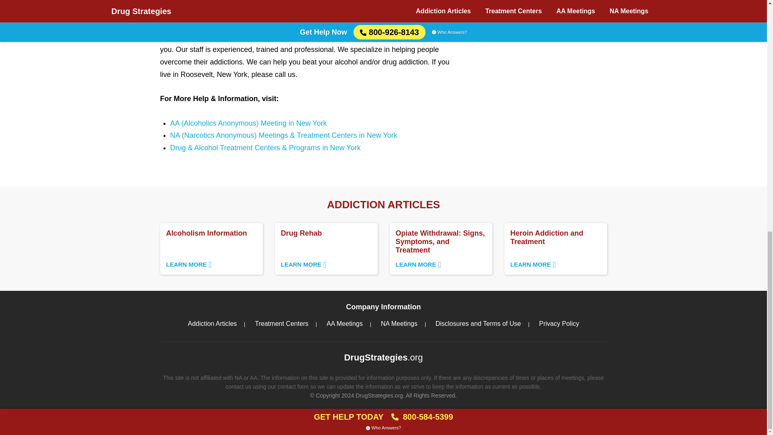 The height and width of the screenshot is (435, 773). What do you see at coordinates (325, 249) in the screenshot?
I see `AA Meetings` at bounding box center [325, 249].